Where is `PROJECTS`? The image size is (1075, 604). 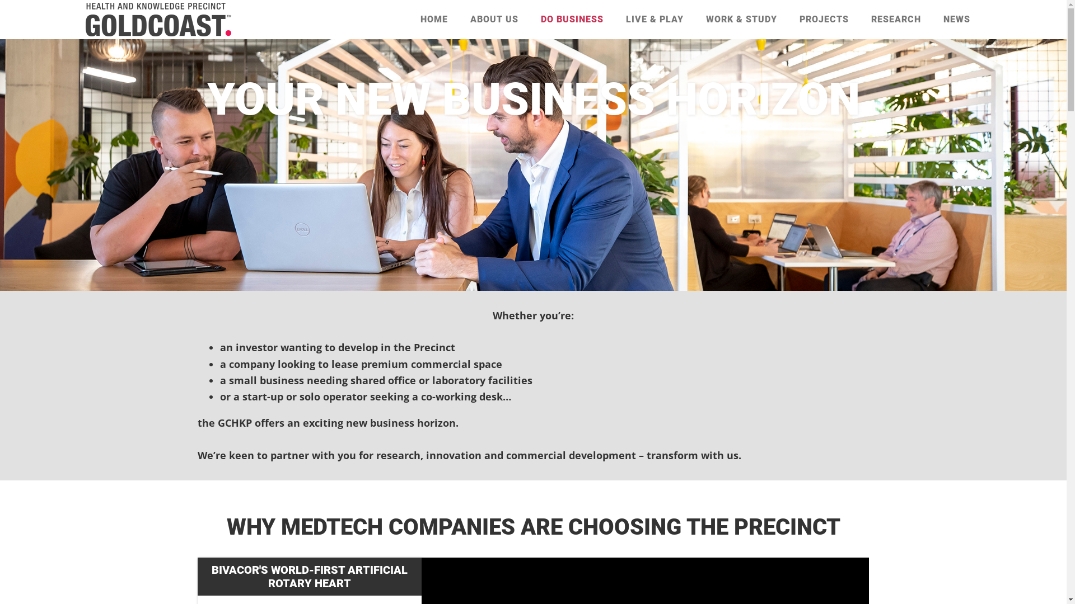 PROJECTS is located at coordinates (824, 20).